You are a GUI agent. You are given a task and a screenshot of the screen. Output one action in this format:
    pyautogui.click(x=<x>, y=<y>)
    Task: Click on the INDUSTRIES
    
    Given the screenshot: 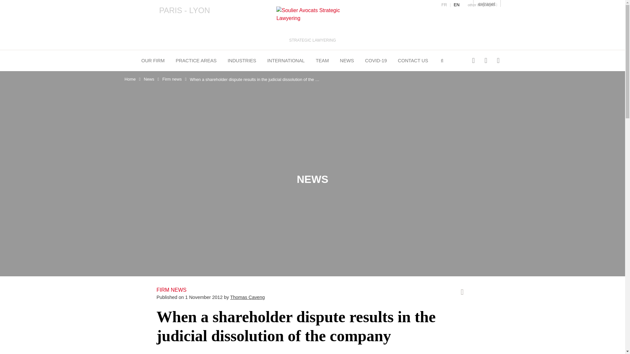 What is the action you would take?
    pyautogui.click(x=242, y=61)
    